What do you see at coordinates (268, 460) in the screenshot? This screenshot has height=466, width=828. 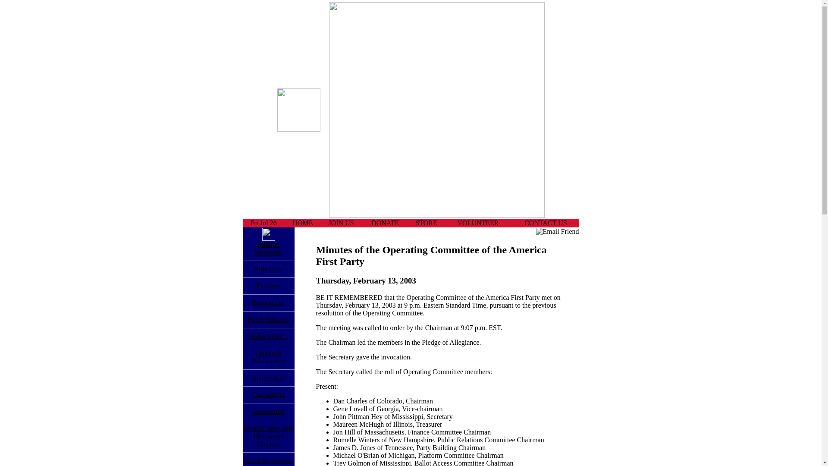 I see `DONATE` at bounding box center [268, 460].